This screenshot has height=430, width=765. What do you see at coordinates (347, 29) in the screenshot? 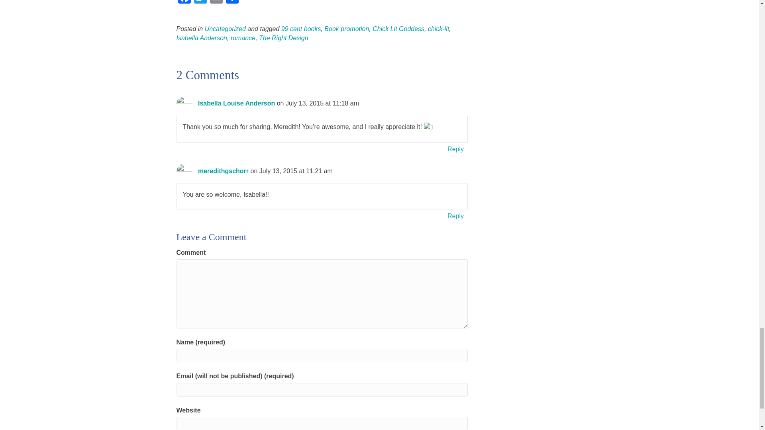
I see `Book promotion` at bounding box center [347, 29].